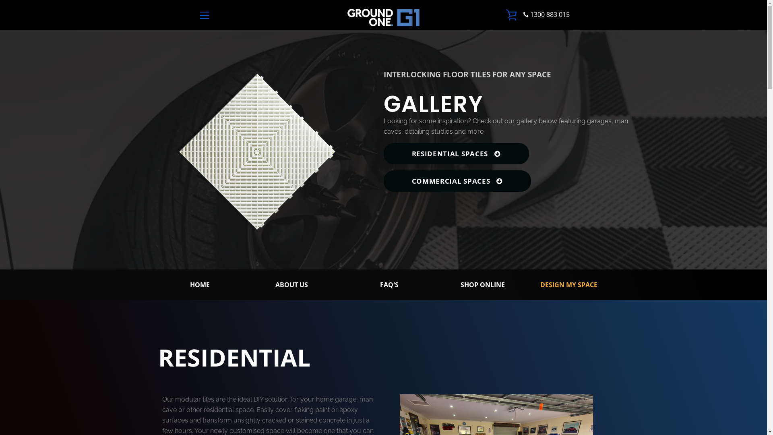 The height and width of the screenshot is (435, 773). What do you see at coordinates (482, 337) in the screenshot?
I see `1300 883 015` at bounding box center [482, 337].